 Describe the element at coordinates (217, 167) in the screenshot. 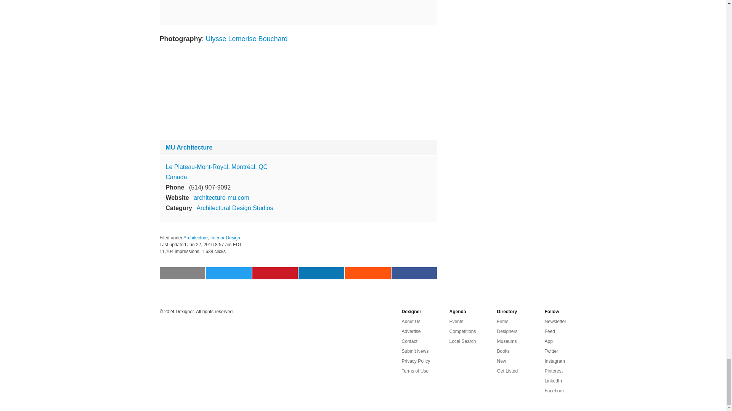

I see `View on Map` at that location.